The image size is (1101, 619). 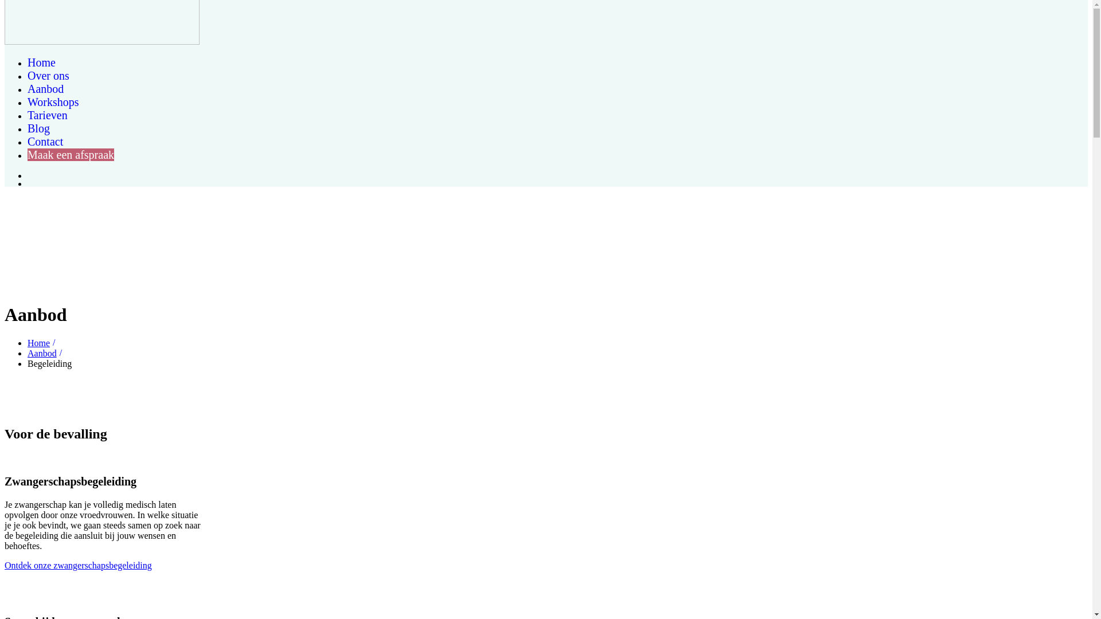 I want to click on Home, so click(x=43, y=343).